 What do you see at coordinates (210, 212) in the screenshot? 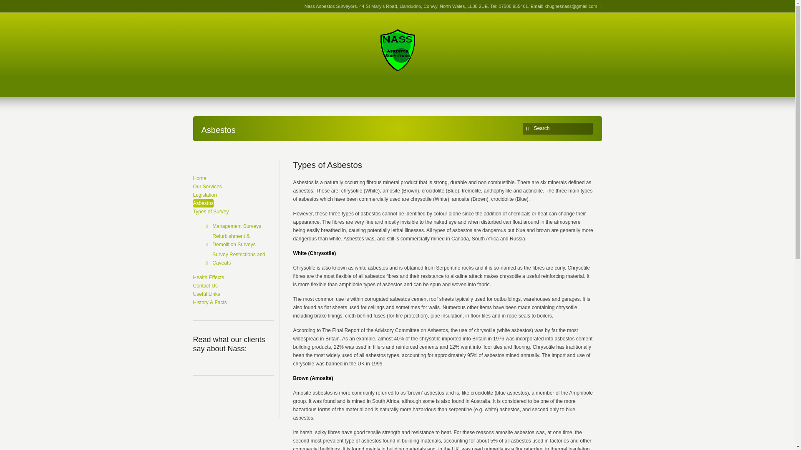
I see `Types of Survey` at bounding box center [210, 212].